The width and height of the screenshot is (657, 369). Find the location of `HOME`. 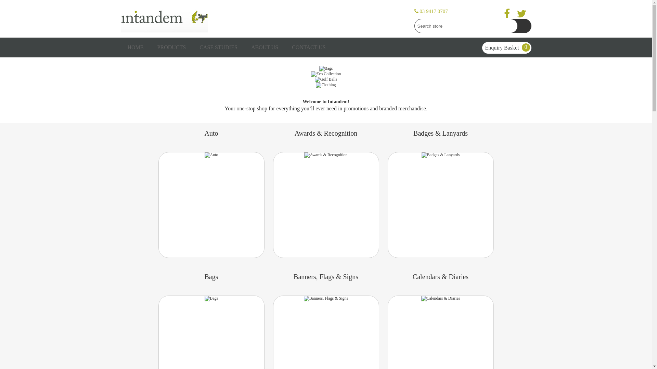

HOME is located at coordinates (136, 47).